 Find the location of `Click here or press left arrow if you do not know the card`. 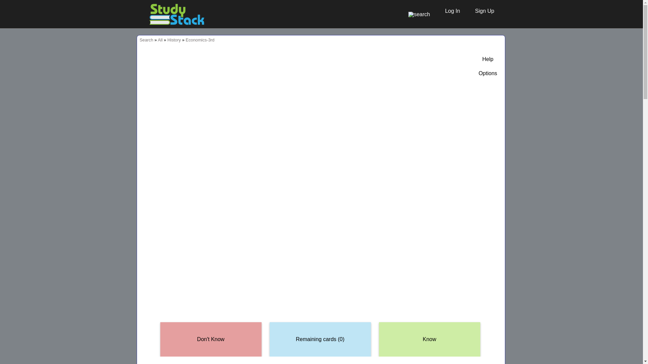

Click here or press left arrow if you do not know the card is located at coordinates (211, 339).